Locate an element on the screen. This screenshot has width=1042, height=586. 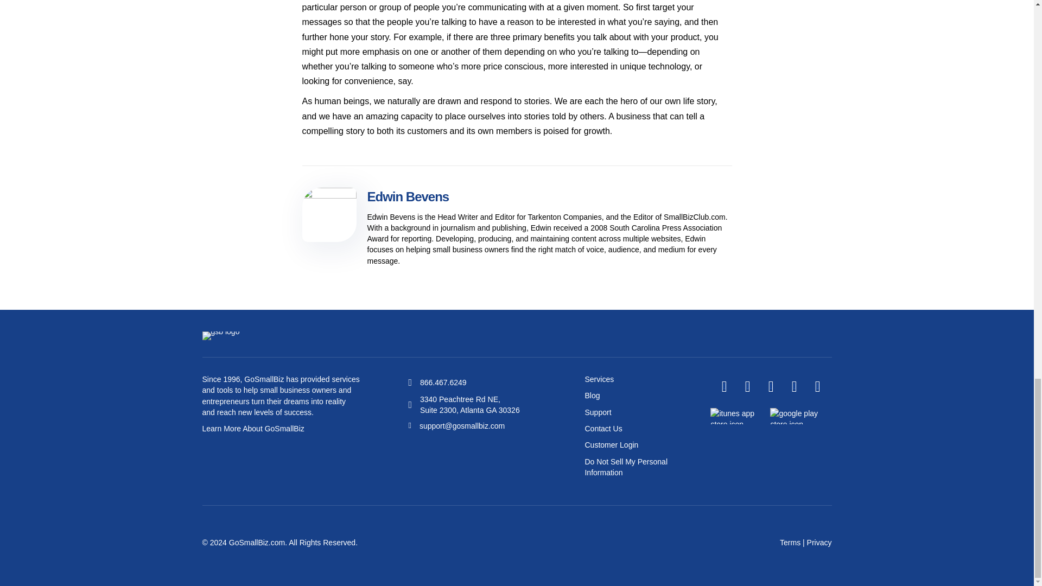
Privacy is located at coordinates (819, 543).